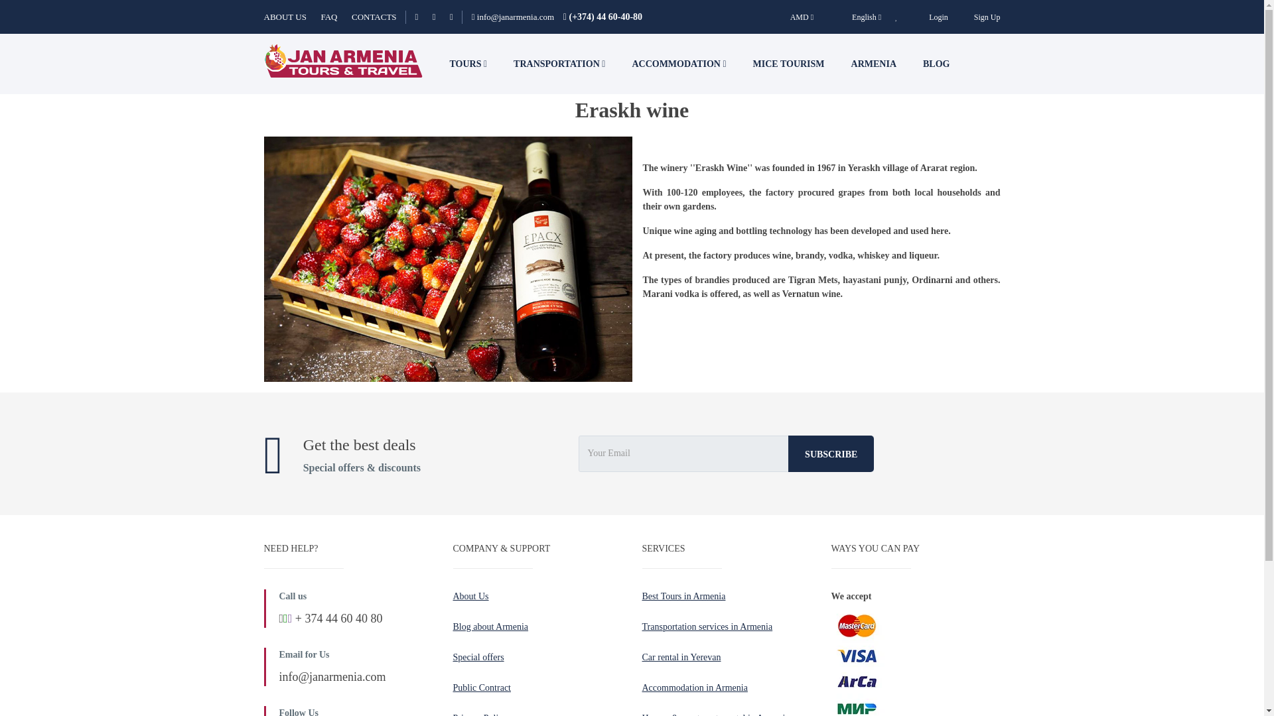 The width and height of the screenshot is (1274, 716). What do you see at coordinates (987, 17) in the screenshot?
I see `Sign Up` at bounding box center [987, 17].